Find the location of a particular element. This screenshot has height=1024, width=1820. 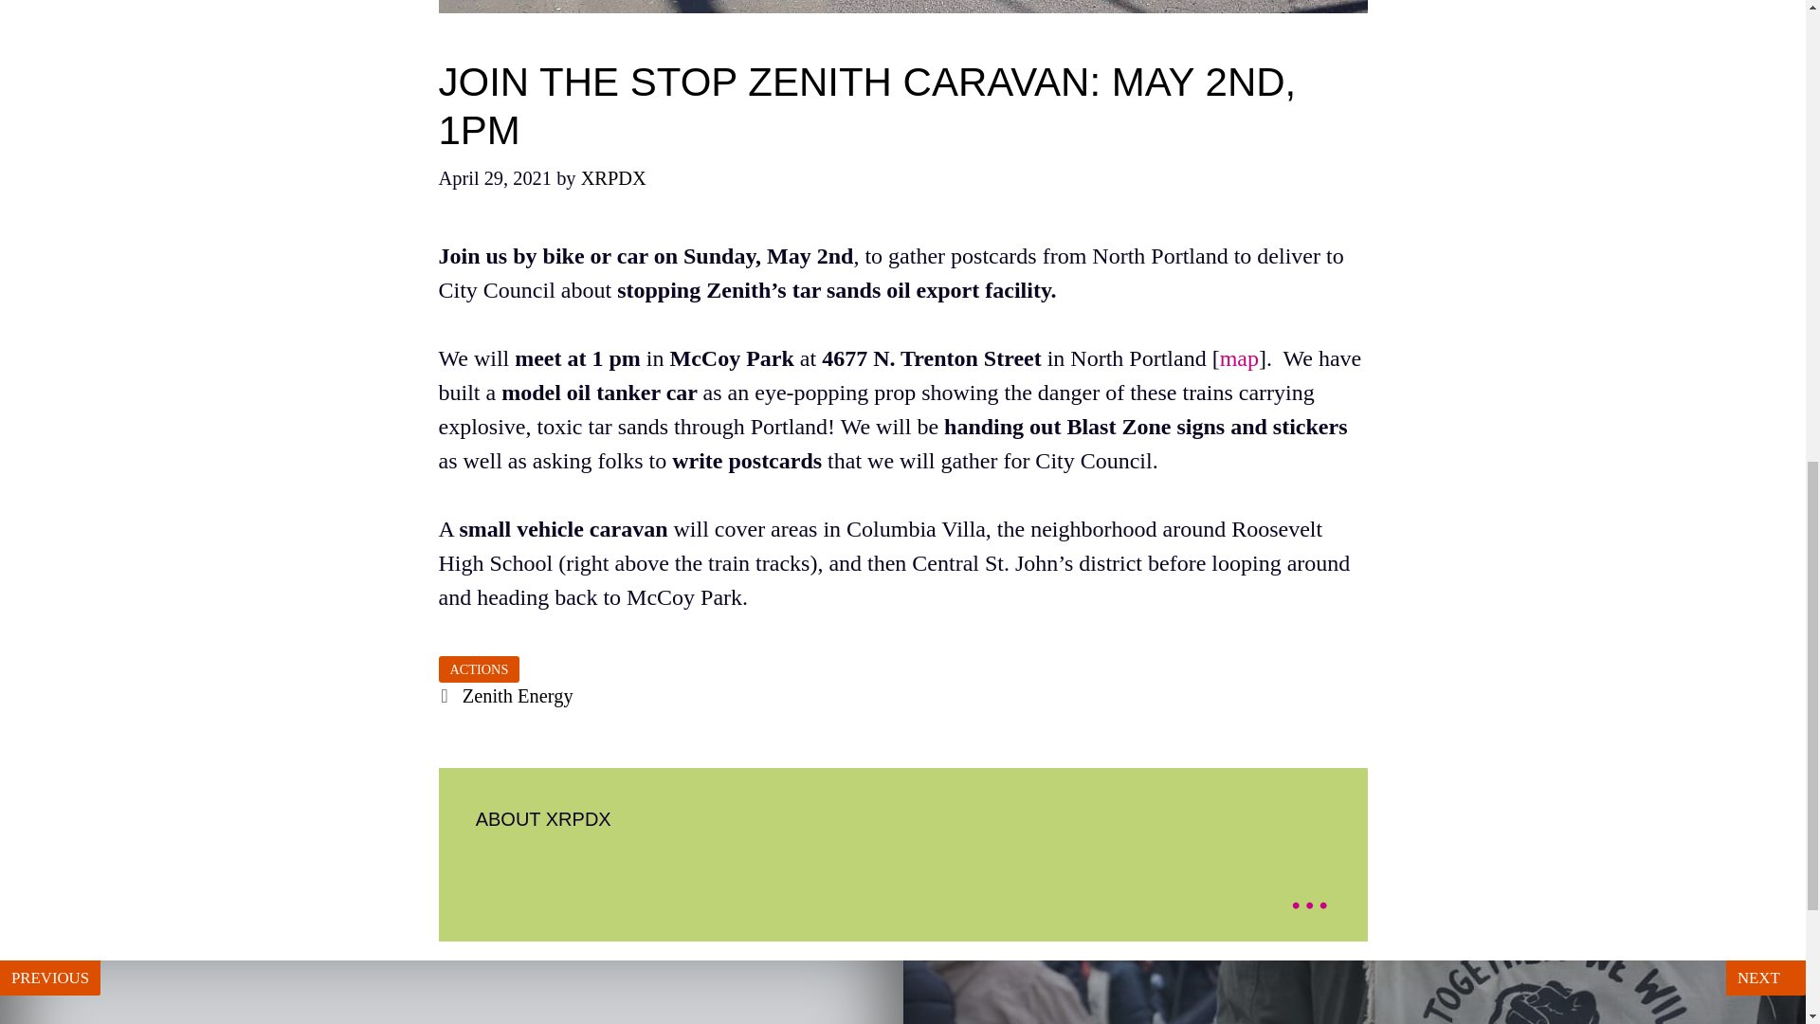

Scroll back to top is located at coordinates (1758, 900).